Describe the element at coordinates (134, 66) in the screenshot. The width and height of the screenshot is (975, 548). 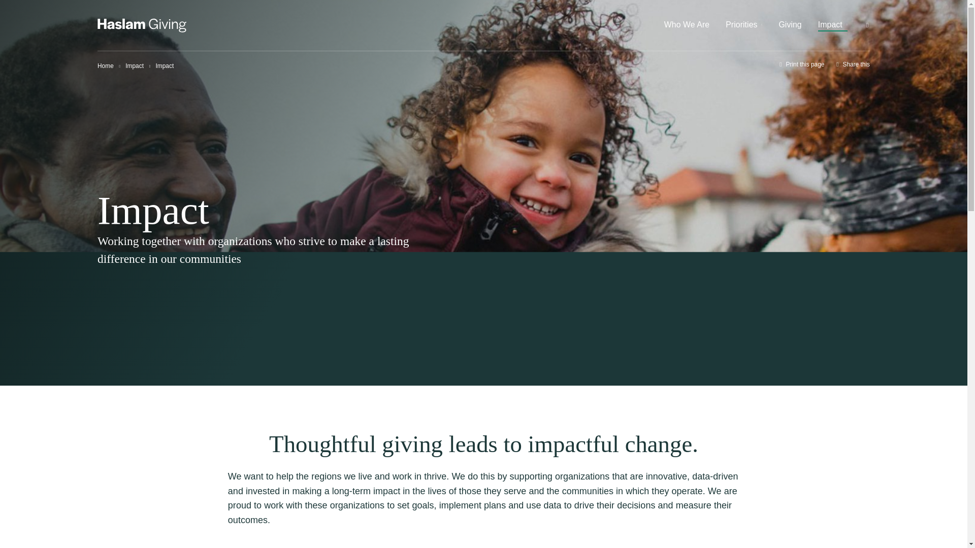
I see `Impact` at that location.